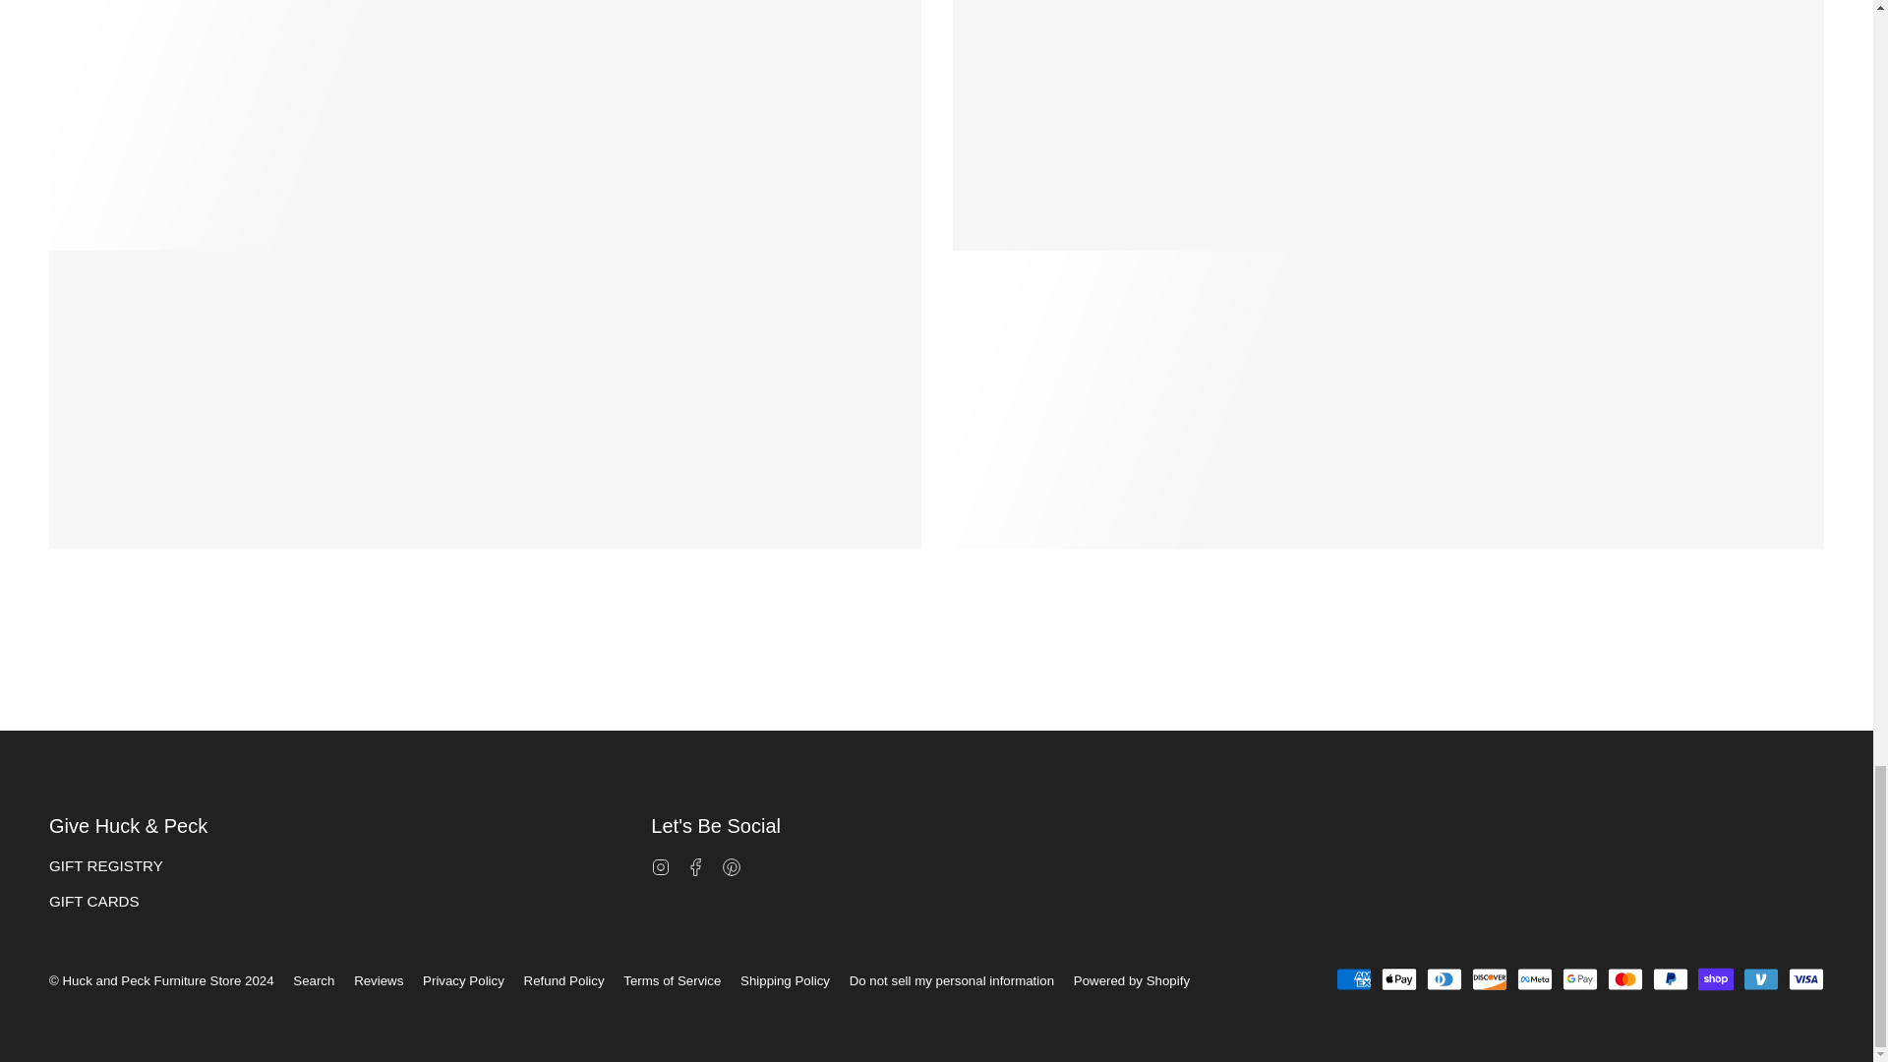 The height and width of the screenshot is (1062, 1888). What do you see at coordinates (696, 865) in the screenshot?
I see `Huck and Peck Furniture Store on Facebook` at bounding box center [696, 865].